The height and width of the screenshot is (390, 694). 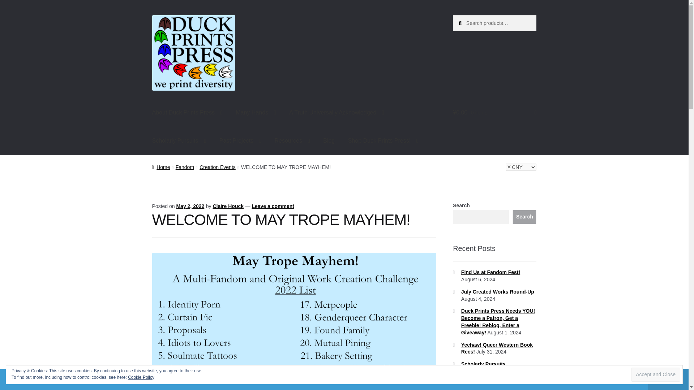 I want to click on Accept and Close, so click(x=655, y=375).